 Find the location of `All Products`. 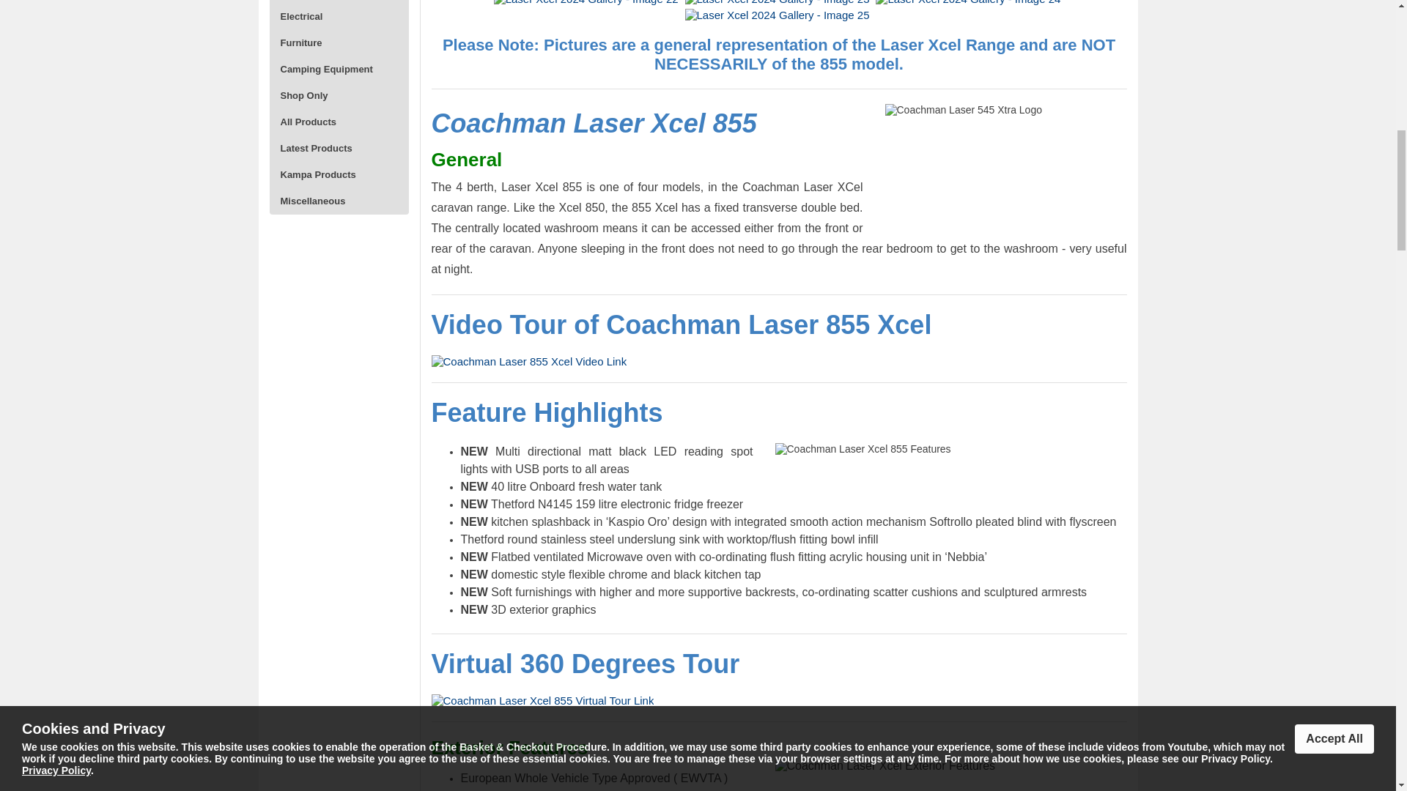

All Products is located at coordinates (339, 122).